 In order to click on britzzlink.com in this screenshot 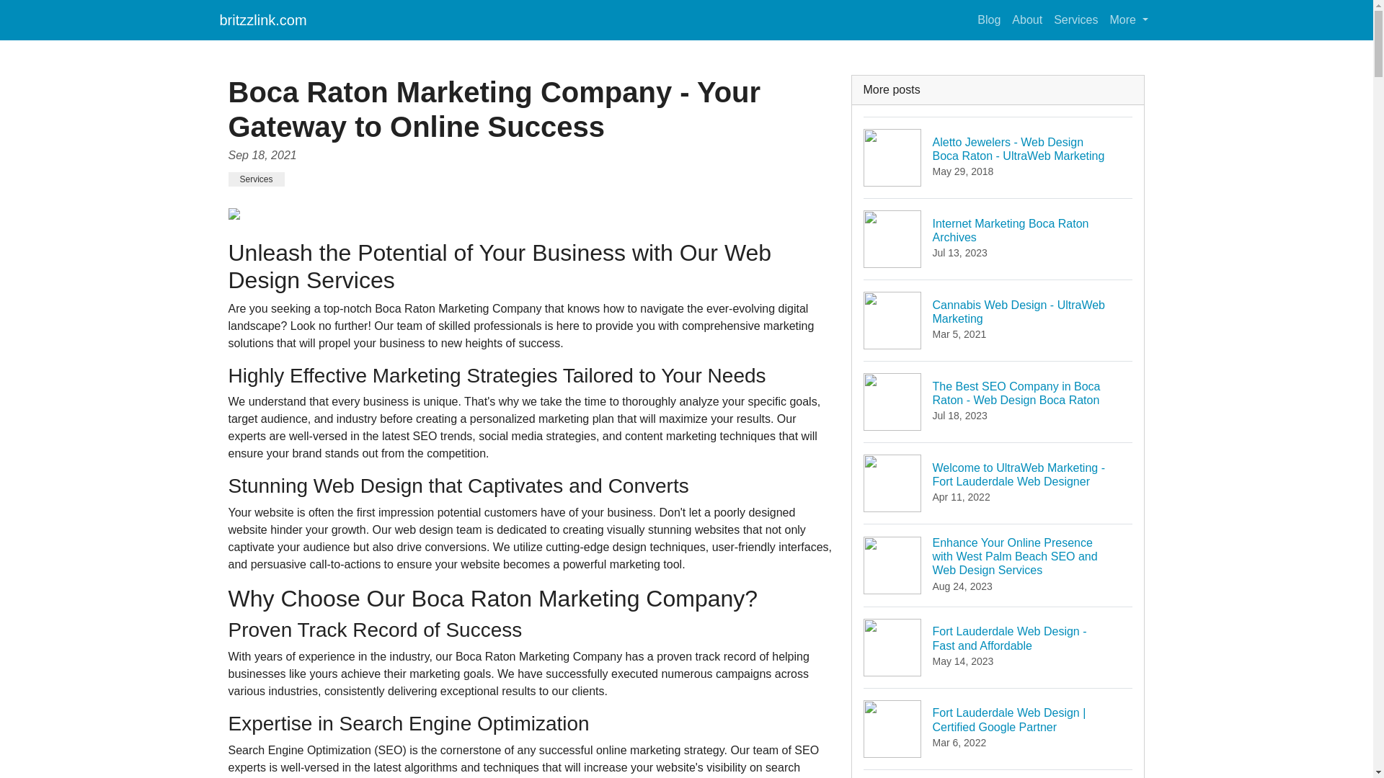, I will do `click(998, 320)`.